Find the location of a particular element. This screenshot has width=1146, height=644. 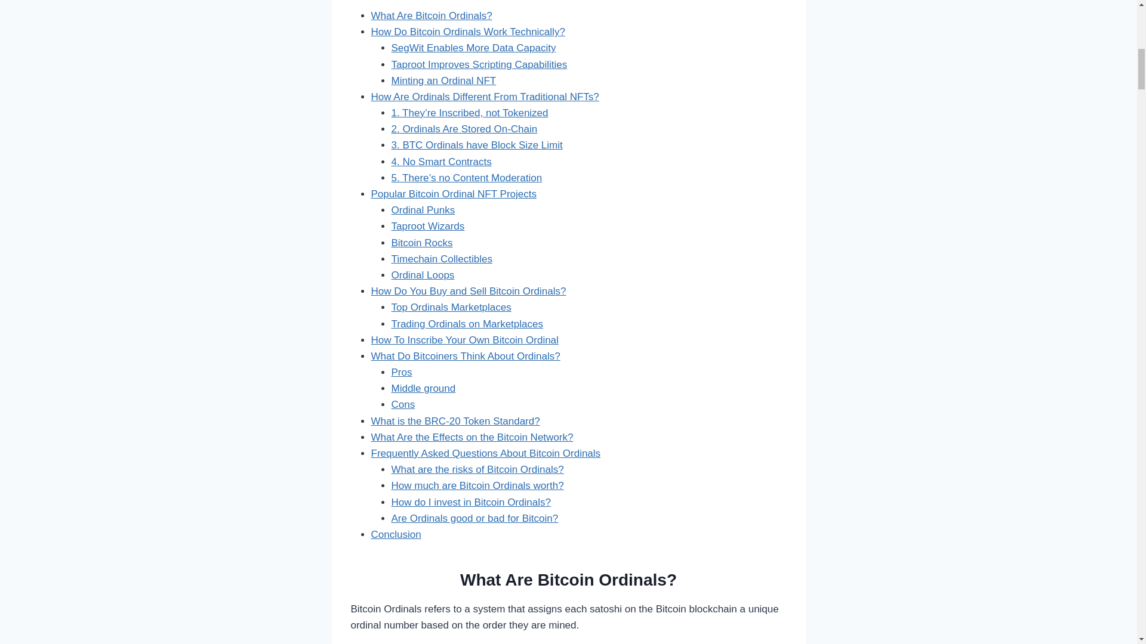

4. No Smart Contracts is located at coordinates (442, 162).